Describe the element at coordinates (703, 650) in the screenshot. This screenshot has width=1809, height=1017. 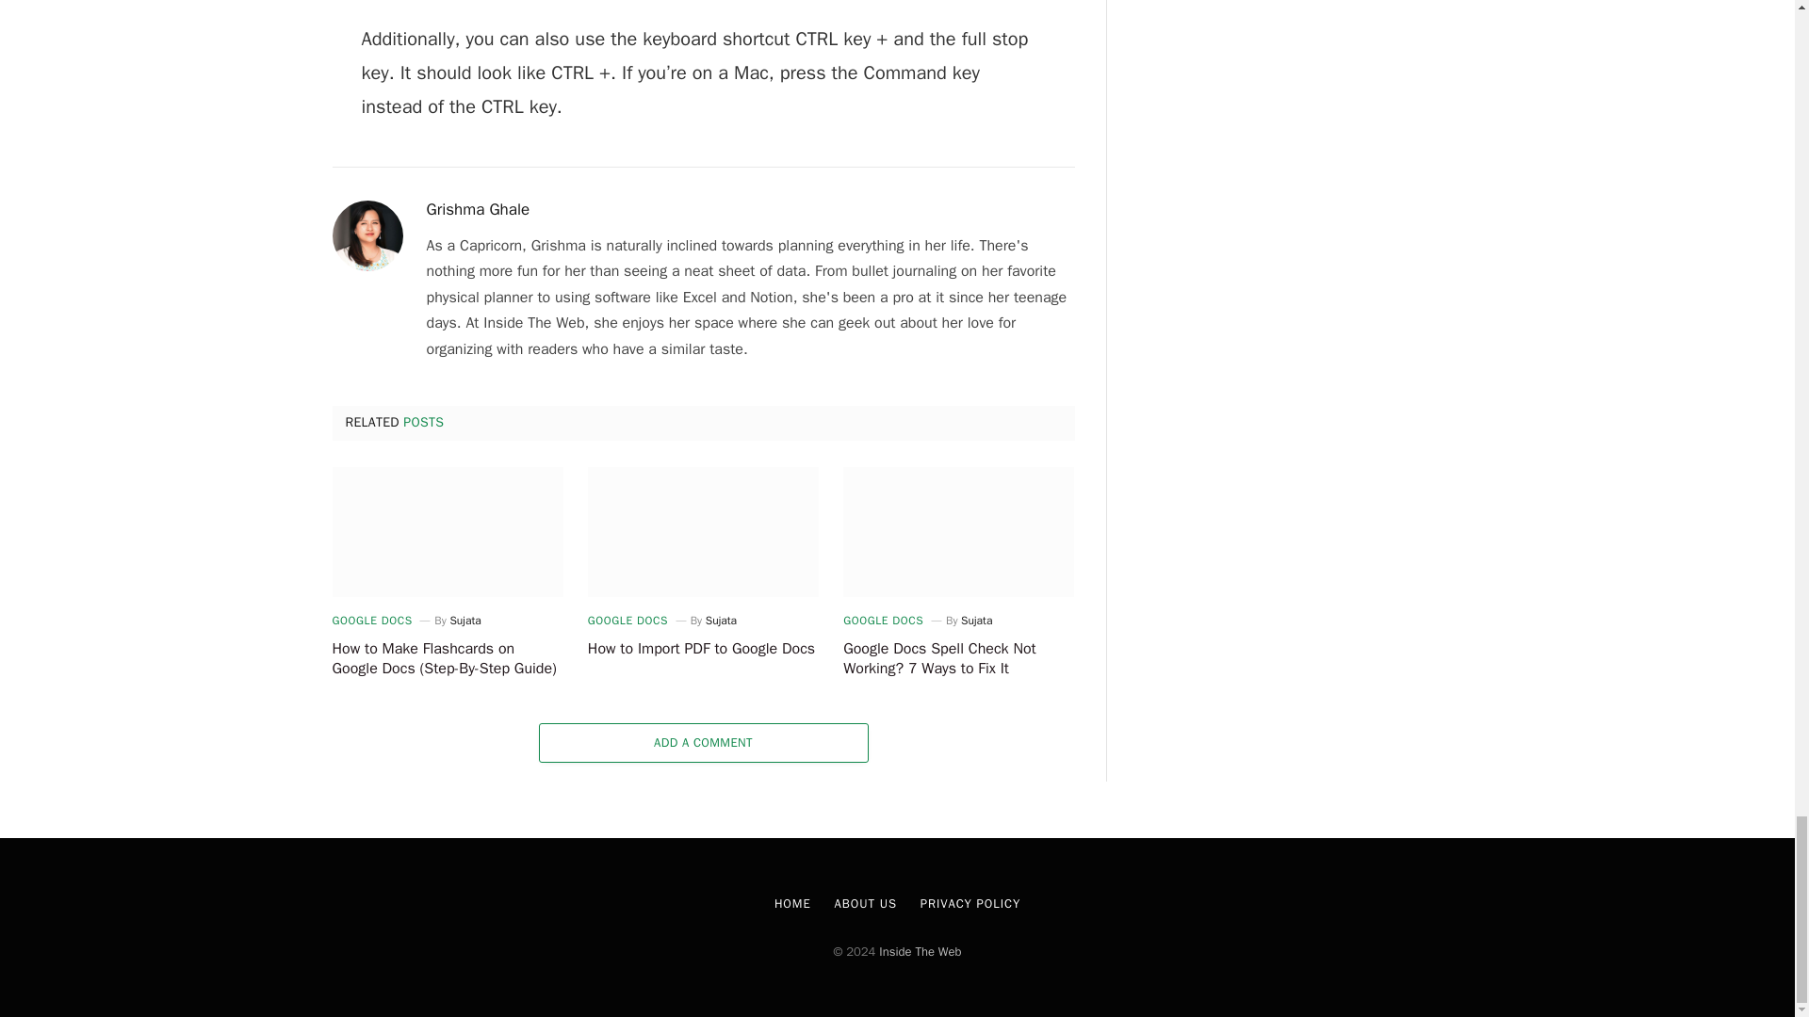
I see `How to Import PDF to Google Docs` at that location.